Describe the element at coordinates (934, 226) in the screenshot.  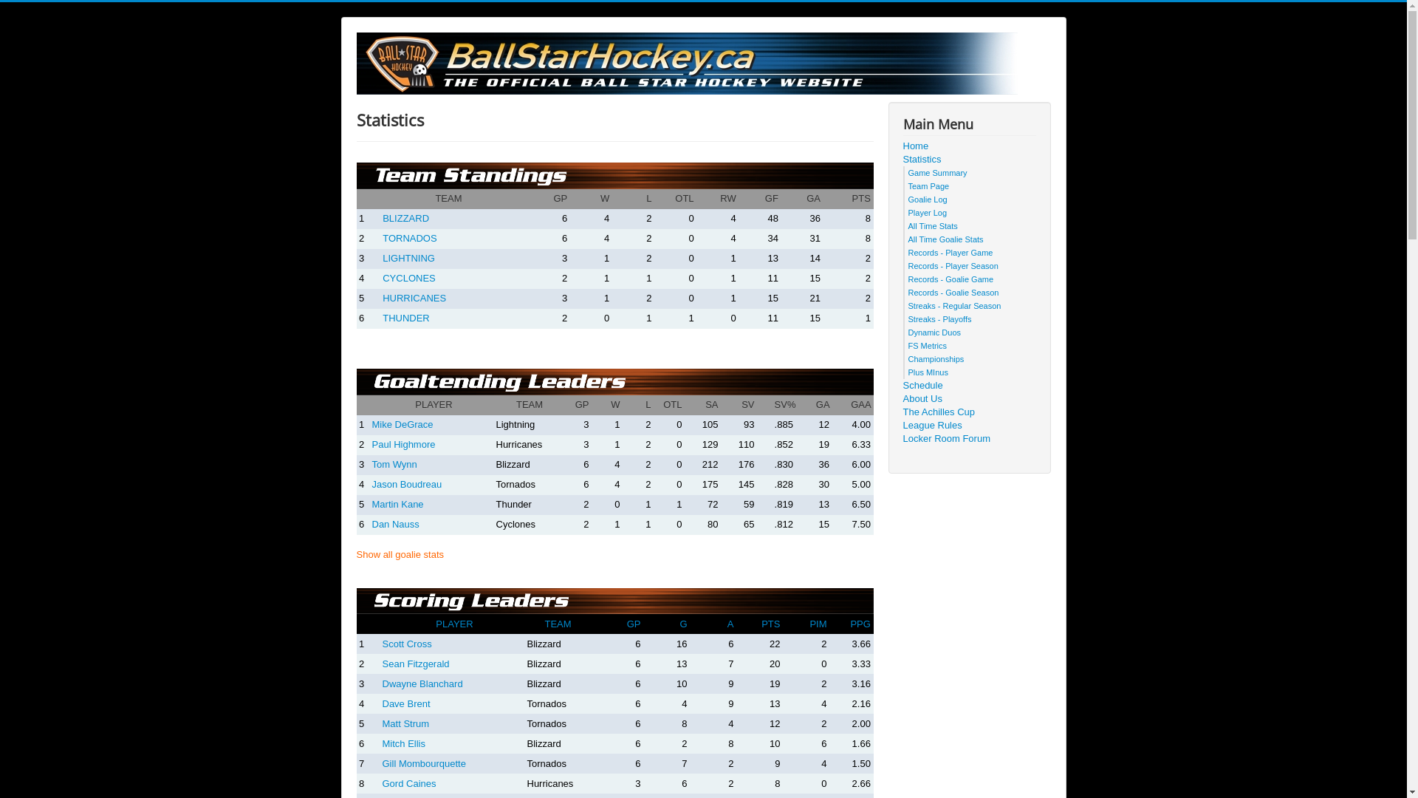
I see `All Time Stats` at that location.